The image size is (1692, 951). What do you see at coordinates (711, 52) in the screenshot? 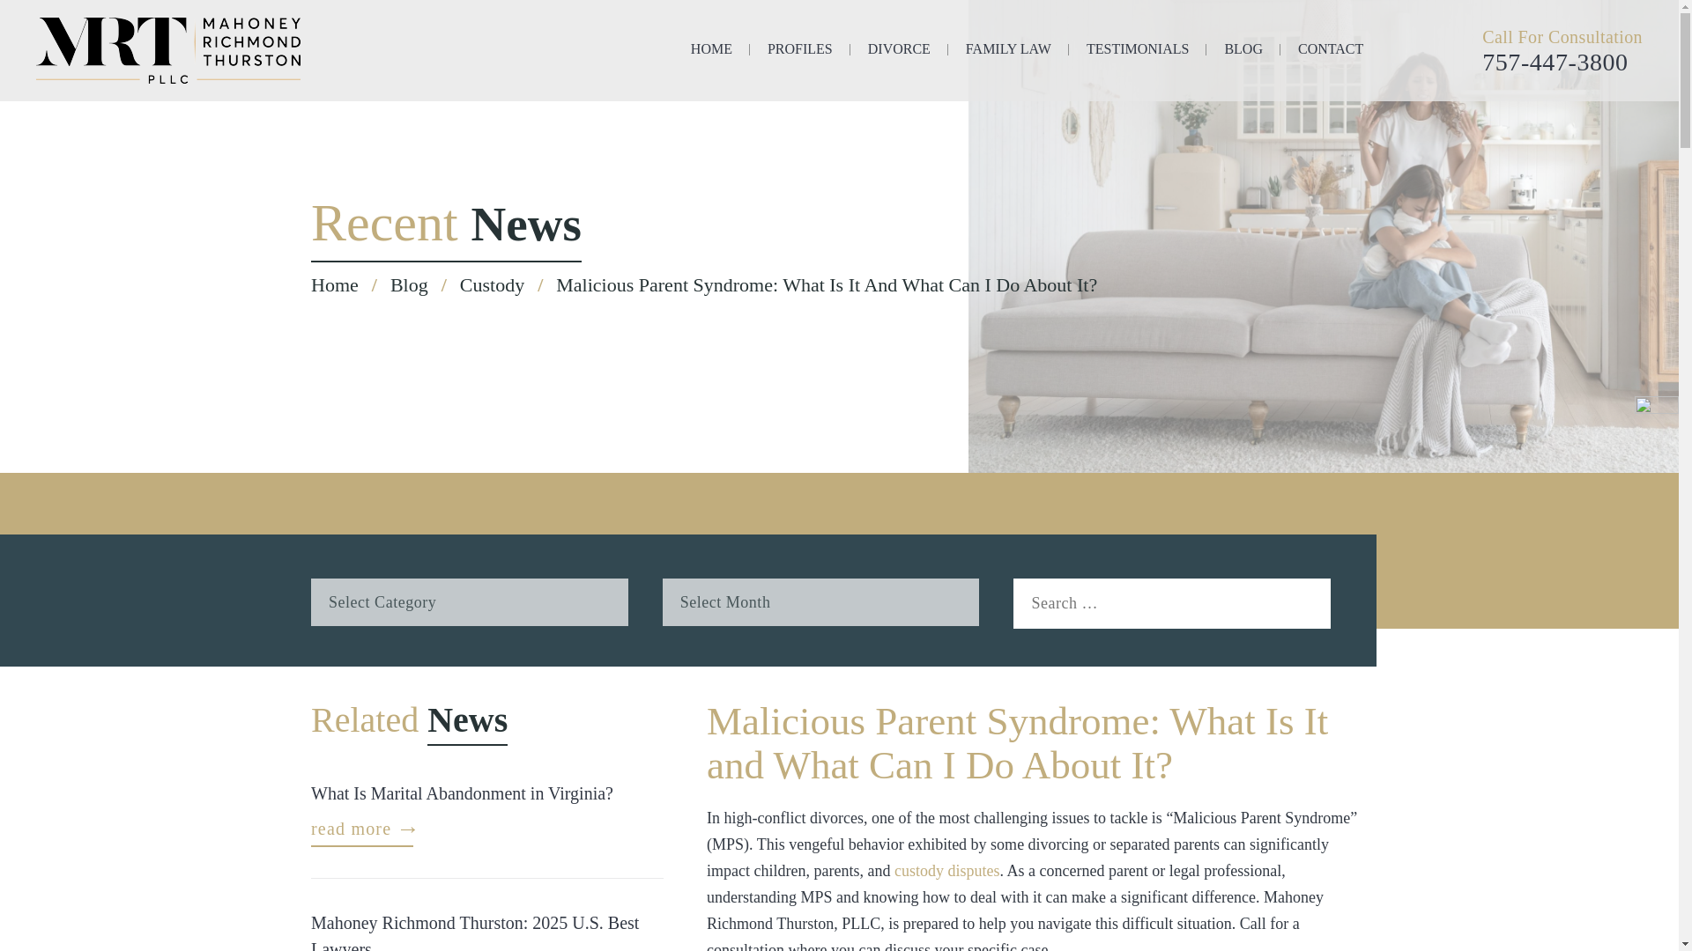
I see `HOME` at bounding box center [711, 52].